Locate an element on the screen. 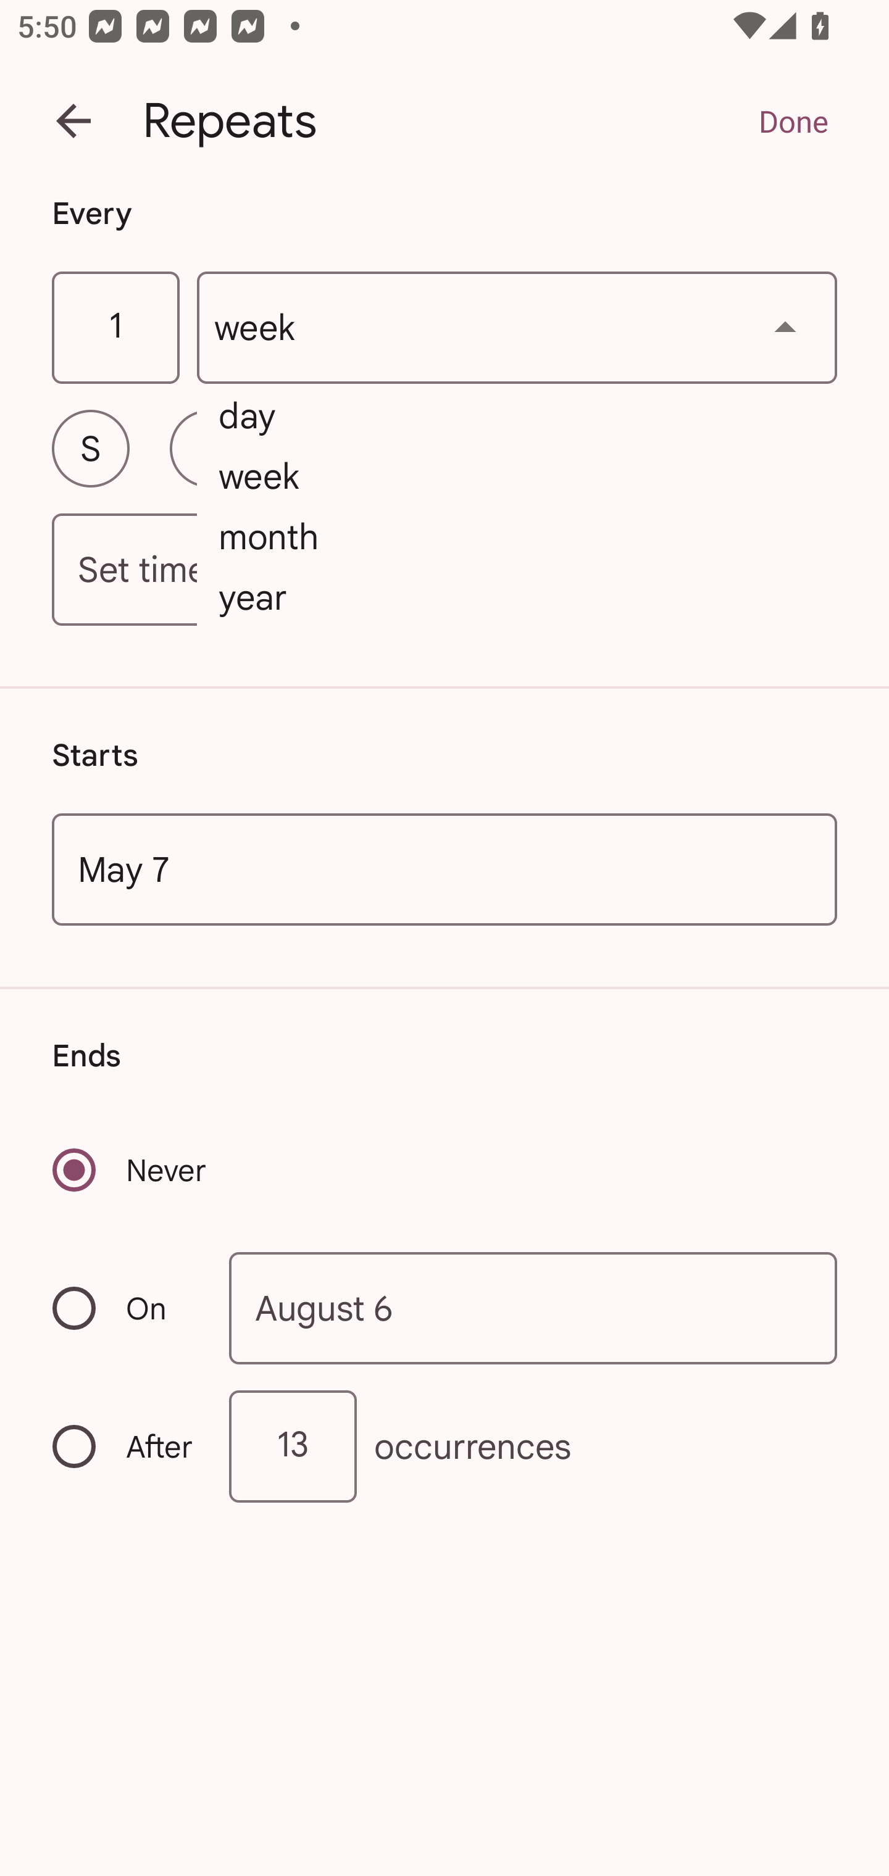 This screenshot has height=1876, width=889. Show dropdown menu is located at coordinates (785, 327).